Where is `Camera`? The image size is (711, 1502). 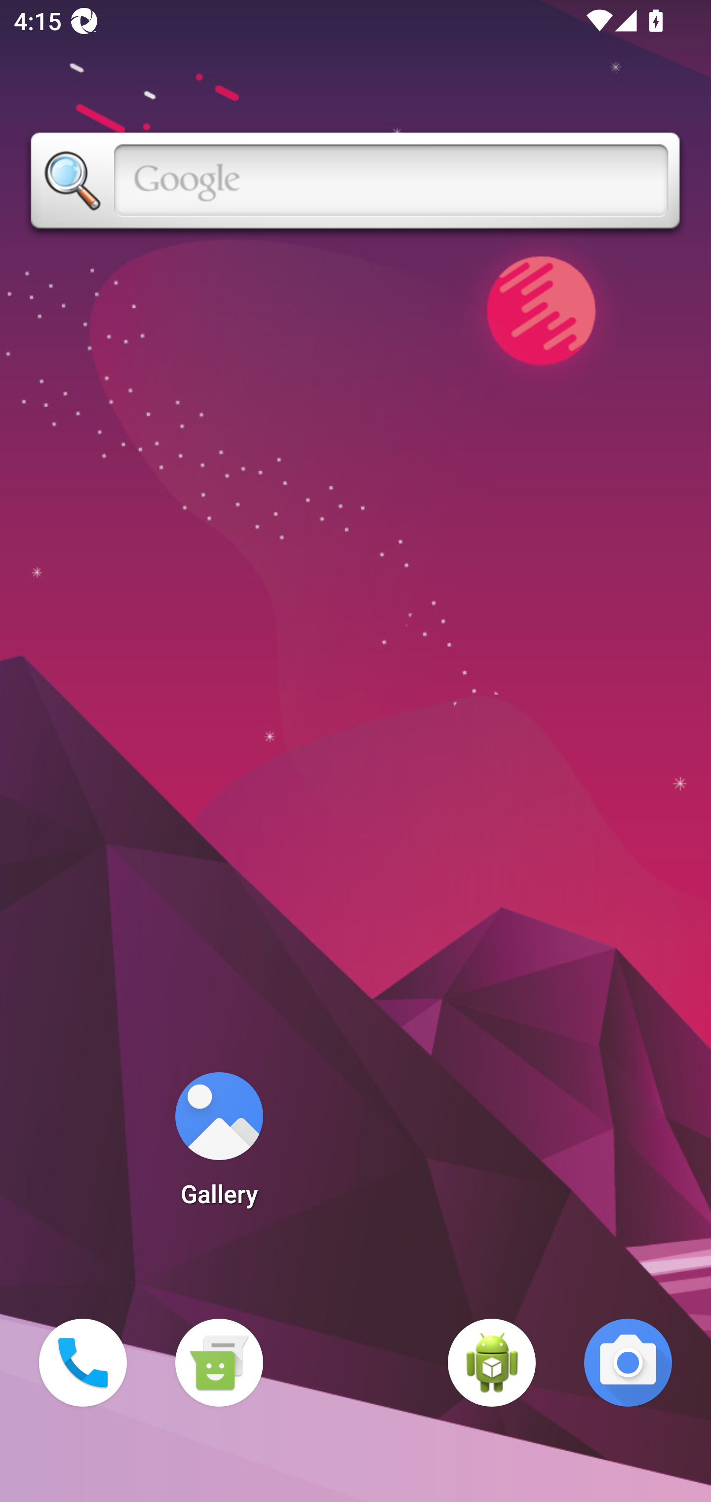 Camera is located at coordinates (628, 1363).